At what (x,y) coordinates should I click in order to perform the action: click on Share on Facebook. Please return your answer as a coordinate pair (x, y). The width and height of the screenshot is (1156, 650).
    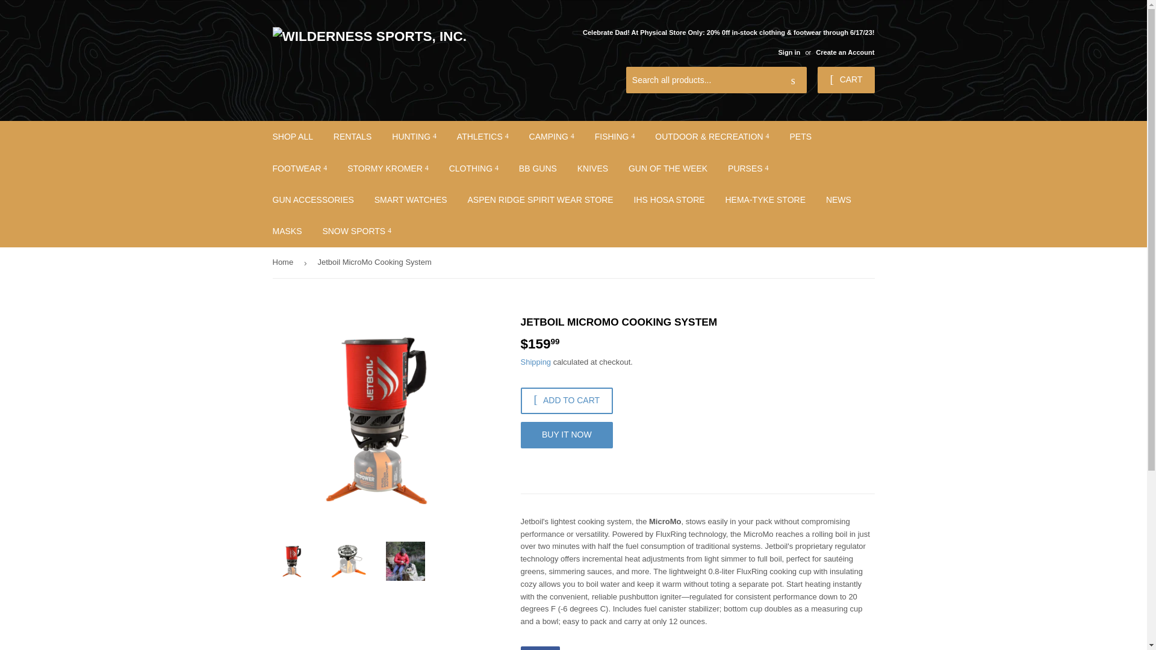
    Looking at the image, I should click on (539, 648).